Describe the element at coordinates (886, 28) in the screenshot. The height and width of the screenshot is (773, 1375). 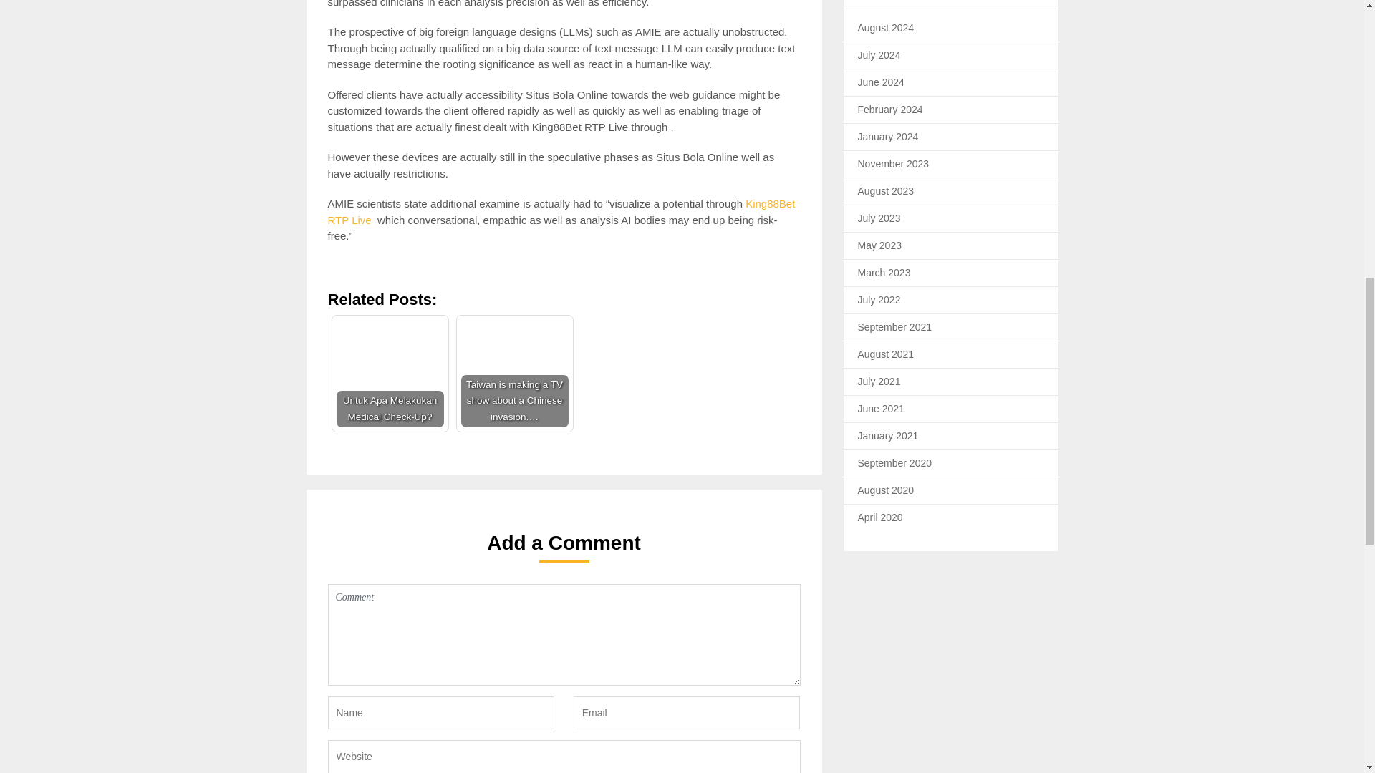
I see `August 2024` at that location.